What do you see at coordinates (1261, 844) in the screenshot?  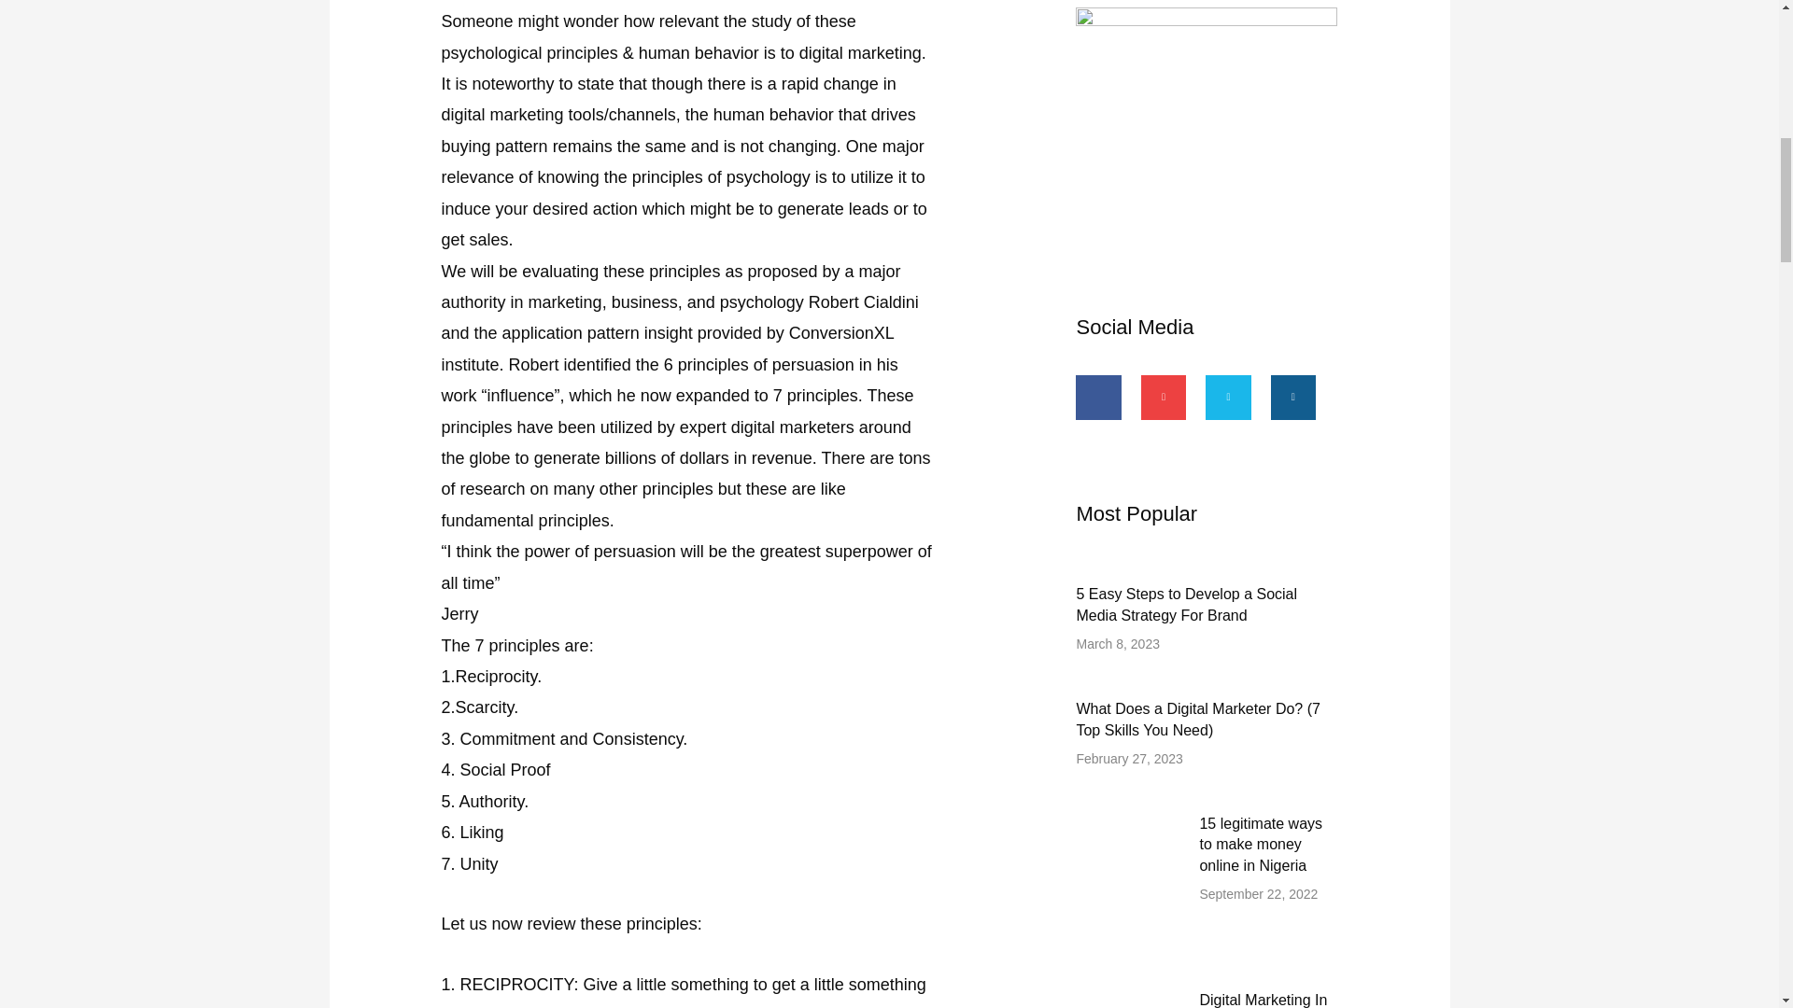 I see `15 legitimate ways to make money online in Nigeria` at bounding box center [1261, 844].